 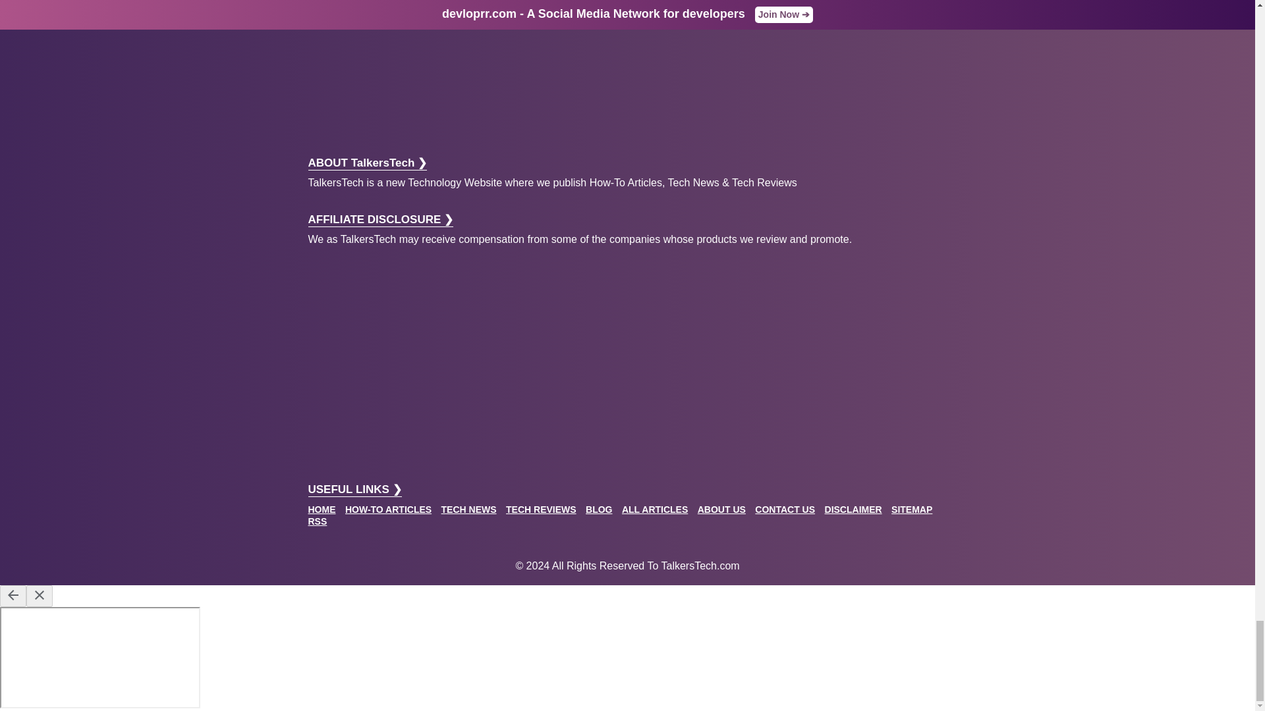 What do you see at coordinates (655, 509) in the screenshot?
I see `ALL ARTICLES` at bounding box center [655, 509].